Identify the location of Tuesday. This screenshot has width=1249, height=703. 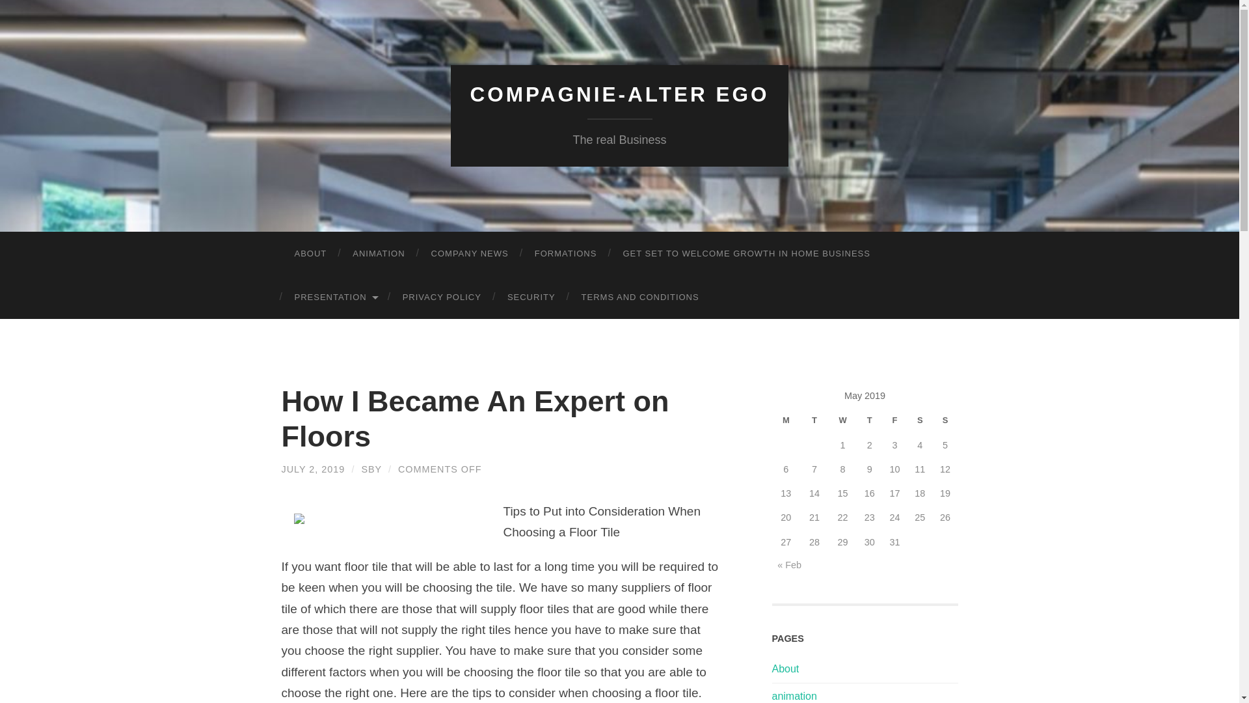
(814, 420).